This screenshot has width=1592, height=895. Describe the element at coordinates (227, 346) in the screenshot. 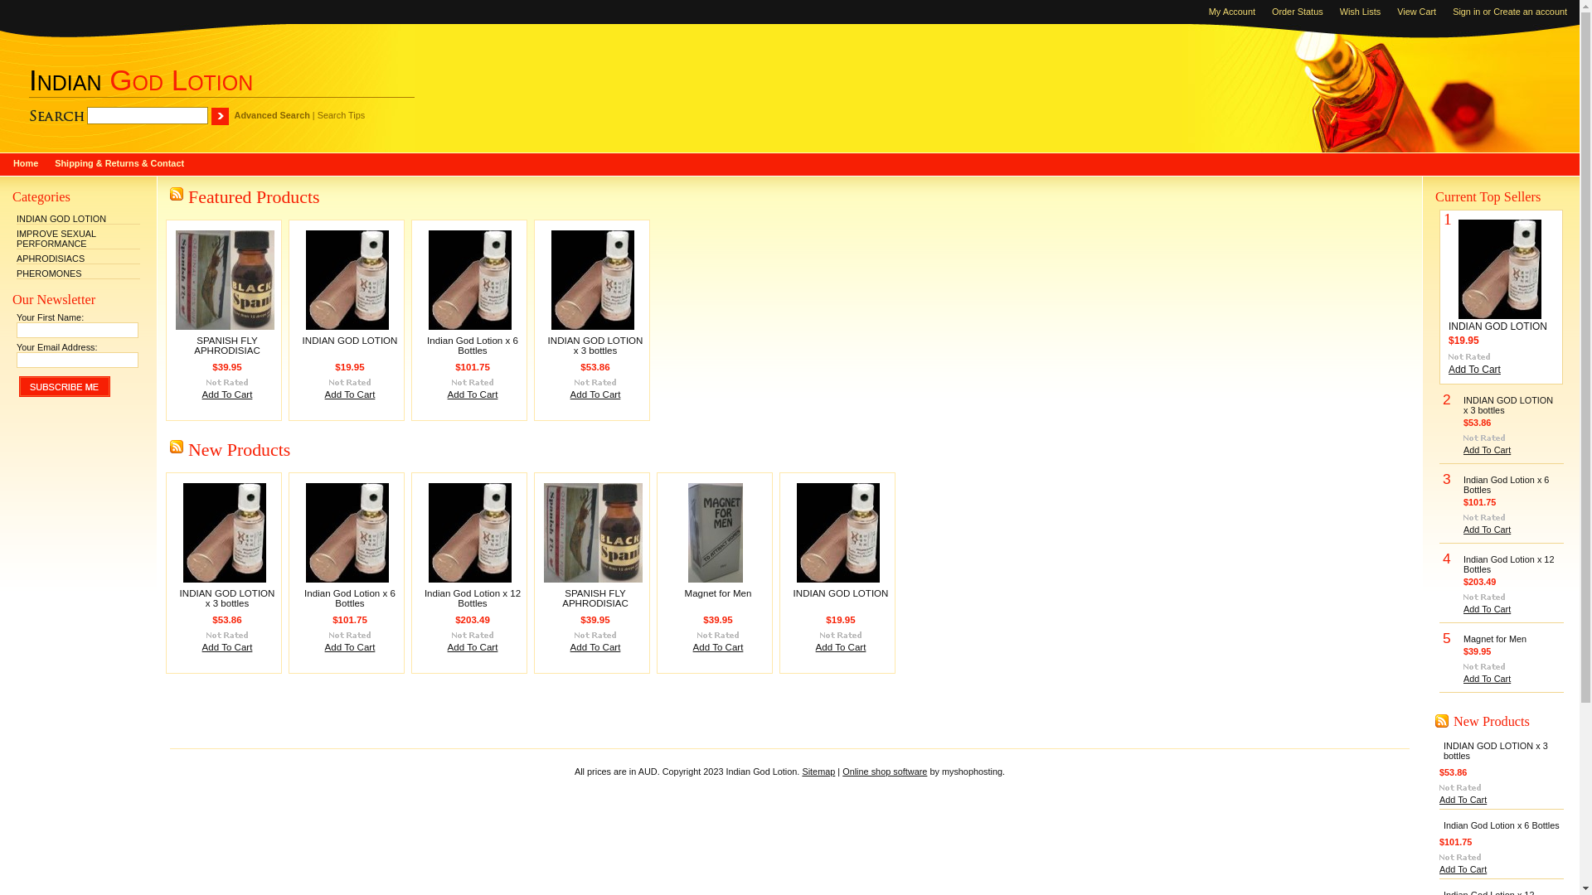

I see `SPANISH FLY APHRODISIAC` at that location.